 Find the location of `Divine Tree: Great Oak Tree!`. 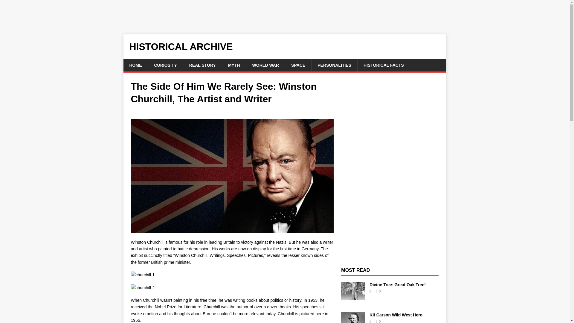

Divine Tree: Great Oak Tree! is located at coordinates (398, 285).